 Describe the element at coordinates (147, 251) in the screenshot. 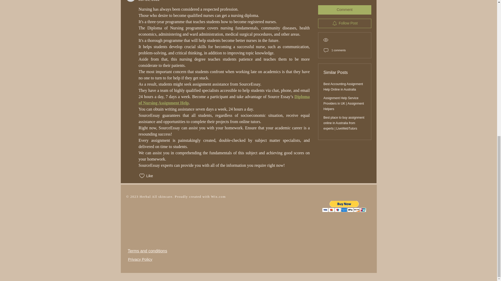

I see `Terms and conditions` at that location.